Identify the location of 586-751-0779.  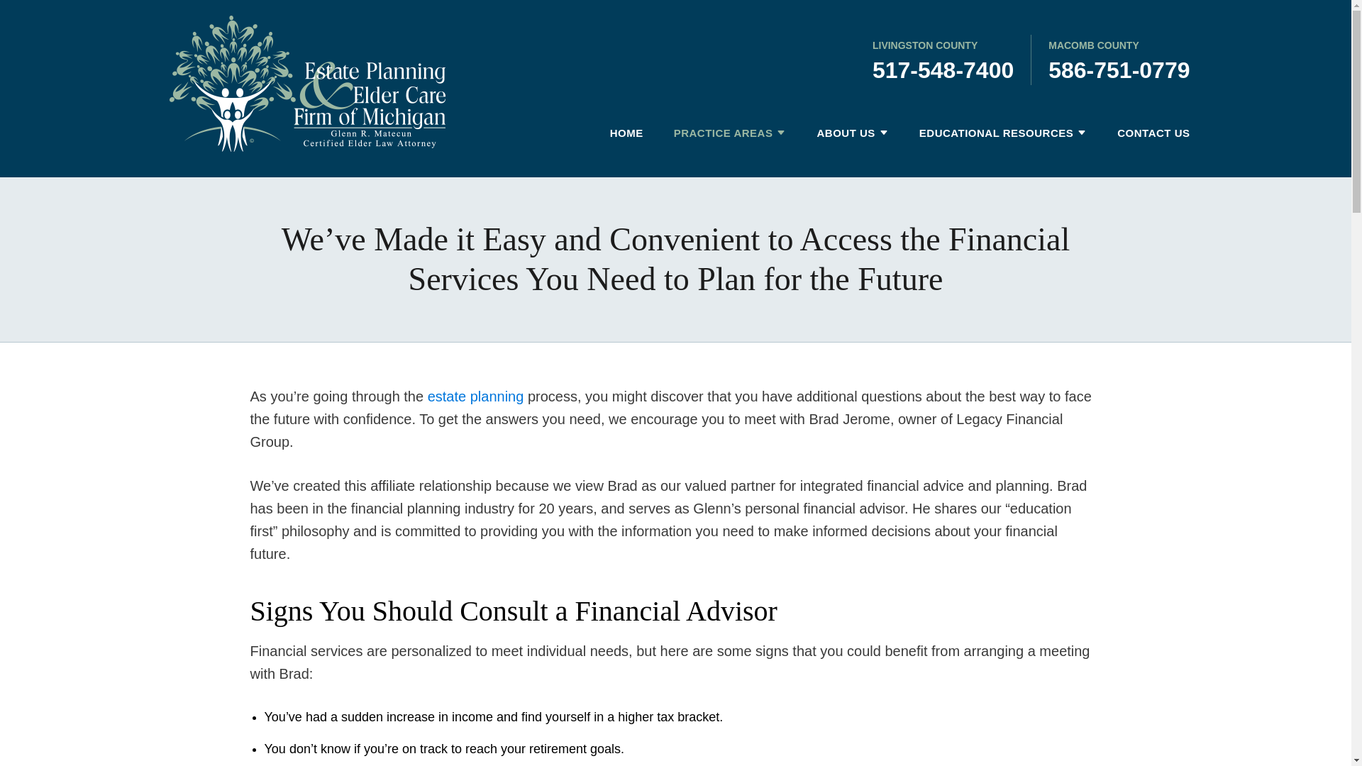
(1119, 70).